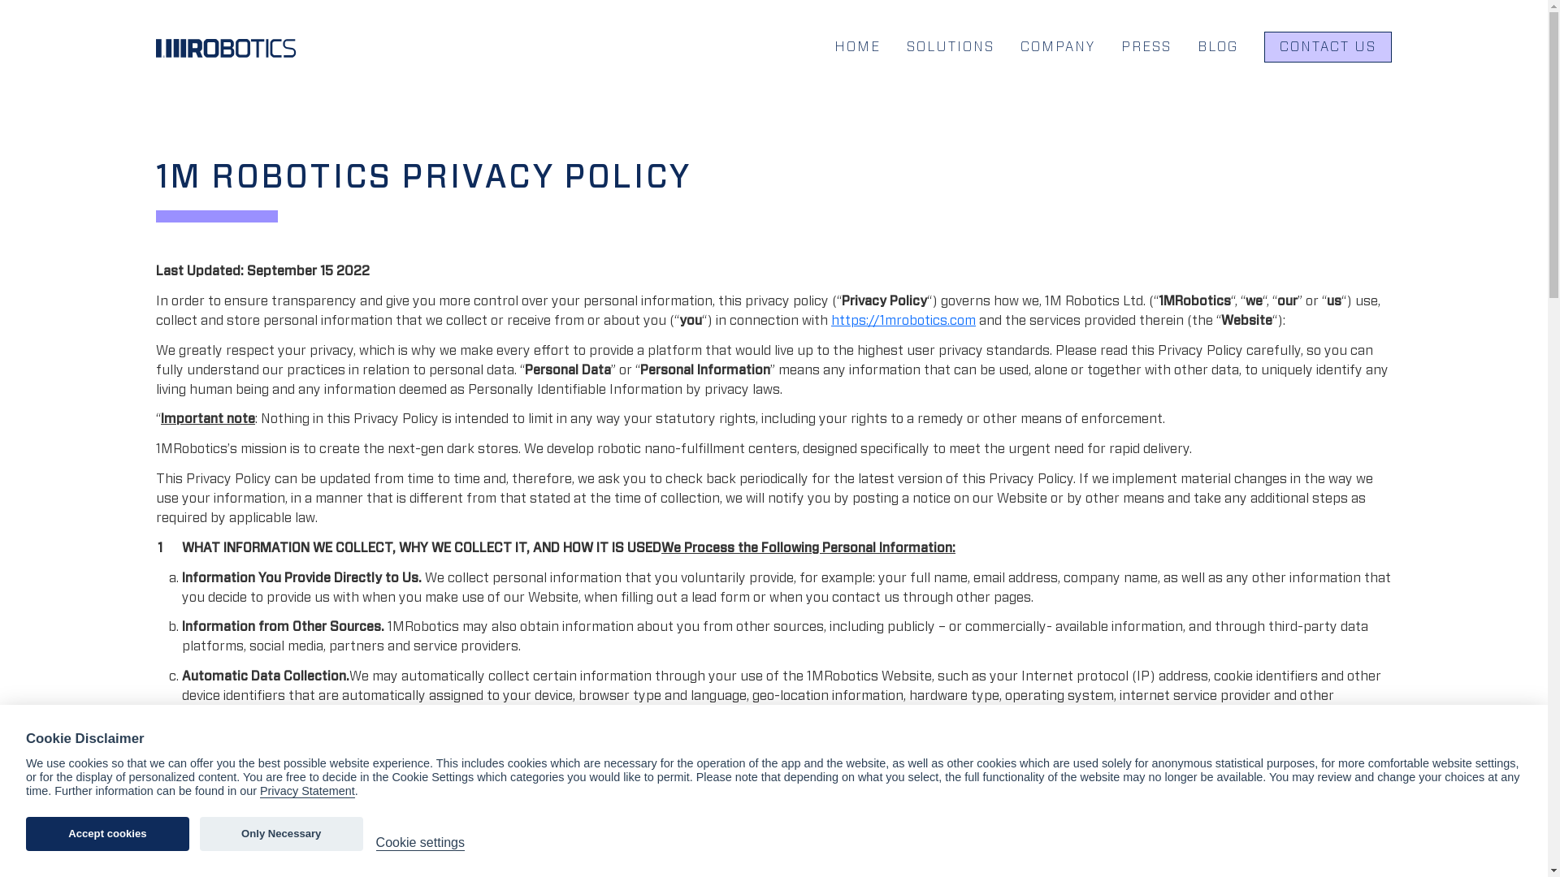 This screenshot has width=1560, height=877. Describe the element at coordinates (107, 834) in the screenshot. I see `Accept cookies` at that location.